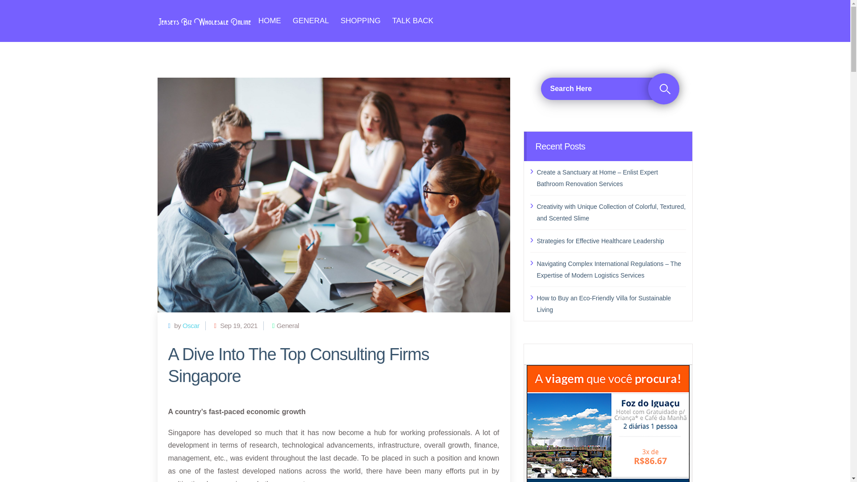  Describe the element at coordinates (611, 240) in the screenshot. I see `Strategies for Effective Healthcare Leadership` at that location.